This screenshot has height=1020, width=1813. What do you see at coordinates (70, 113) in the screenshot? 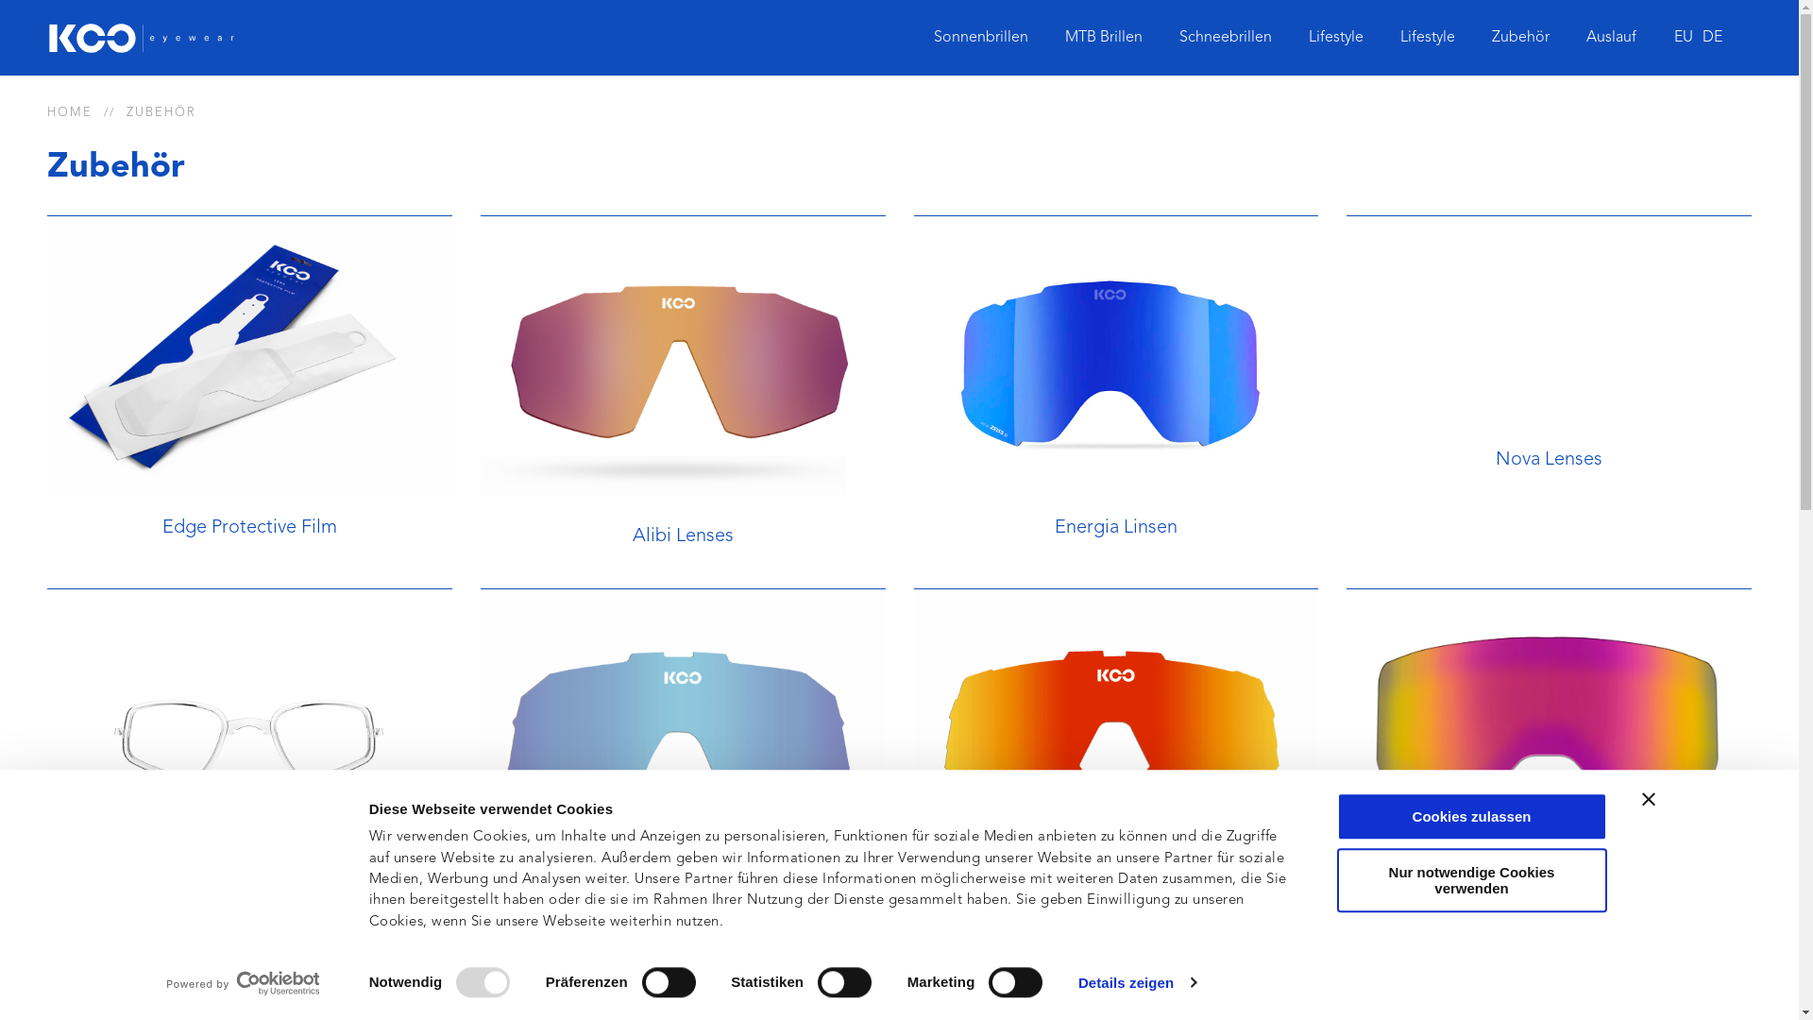
I see `HOME` at bounding box center [70, 113].